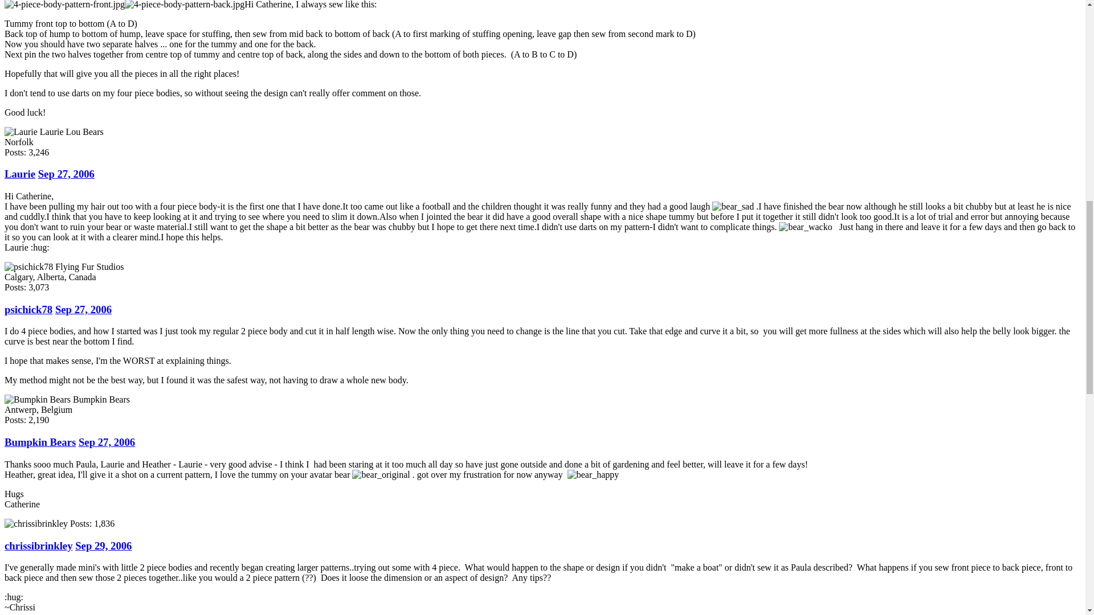 The height and width of the screenshot is (615, 1094). I want to click on Heather Wing, so click(28, 266).